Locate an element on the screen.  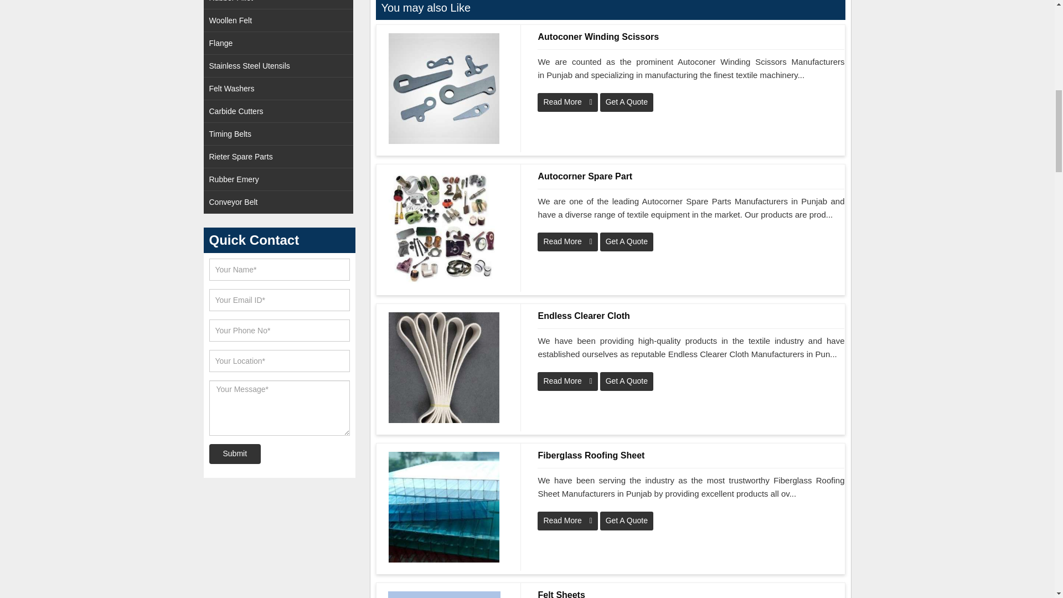
Get A Quote is located at coordinates (627, 381).